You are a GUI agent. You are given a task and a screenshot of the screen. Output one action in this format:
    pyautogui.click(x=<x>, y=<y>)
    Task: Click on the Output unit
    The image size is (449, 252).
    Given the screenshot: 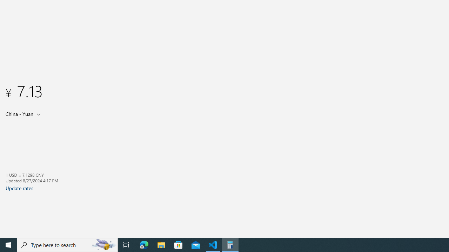 What is the action you would take?
    pyautogui.click(x=25, y=114)
    